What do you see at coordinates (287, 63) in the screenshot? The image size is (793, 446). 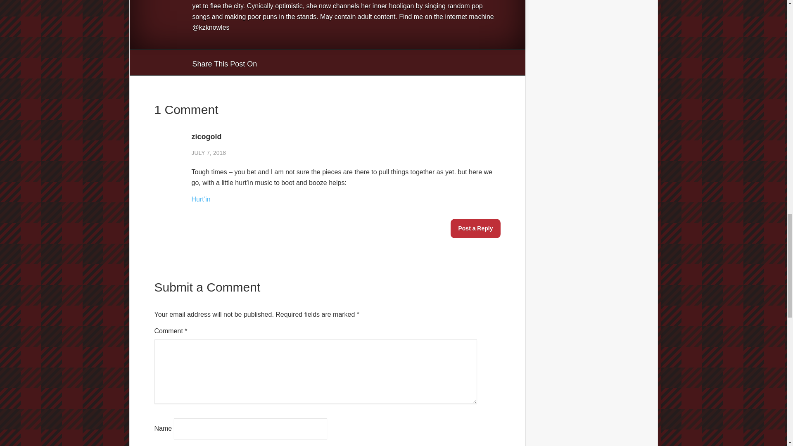 I see `Facebook` at bounding box center [287, 63].